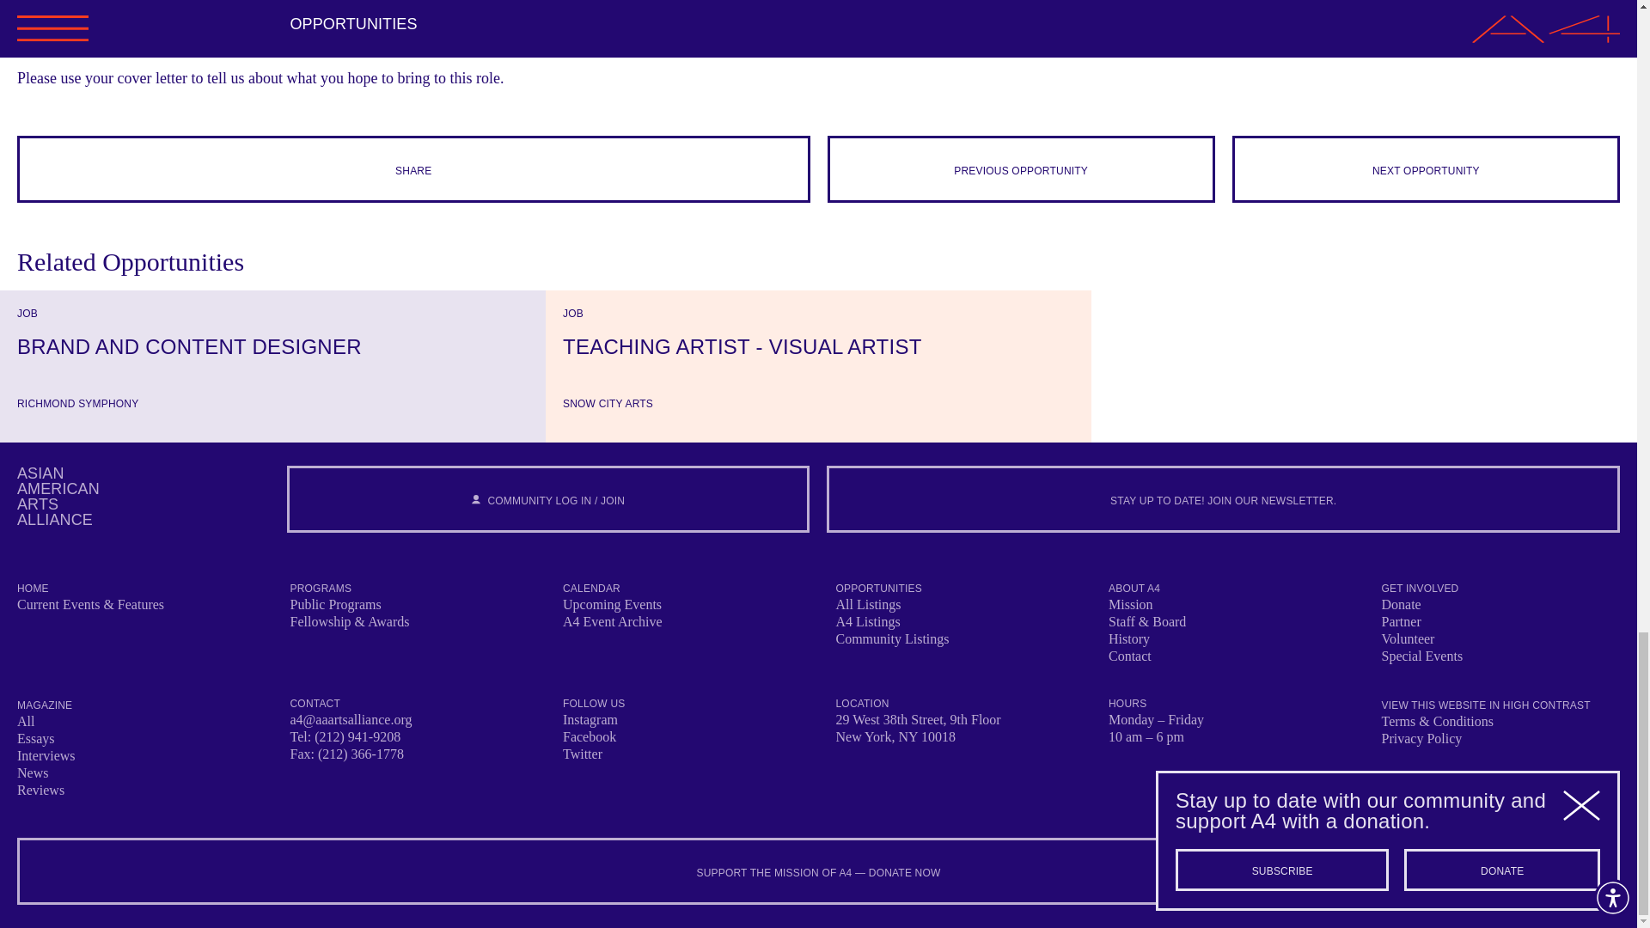  Describe the element at coordinates (877, 589) in the screenshot. I see `OPPORTUNITIES` at that location.